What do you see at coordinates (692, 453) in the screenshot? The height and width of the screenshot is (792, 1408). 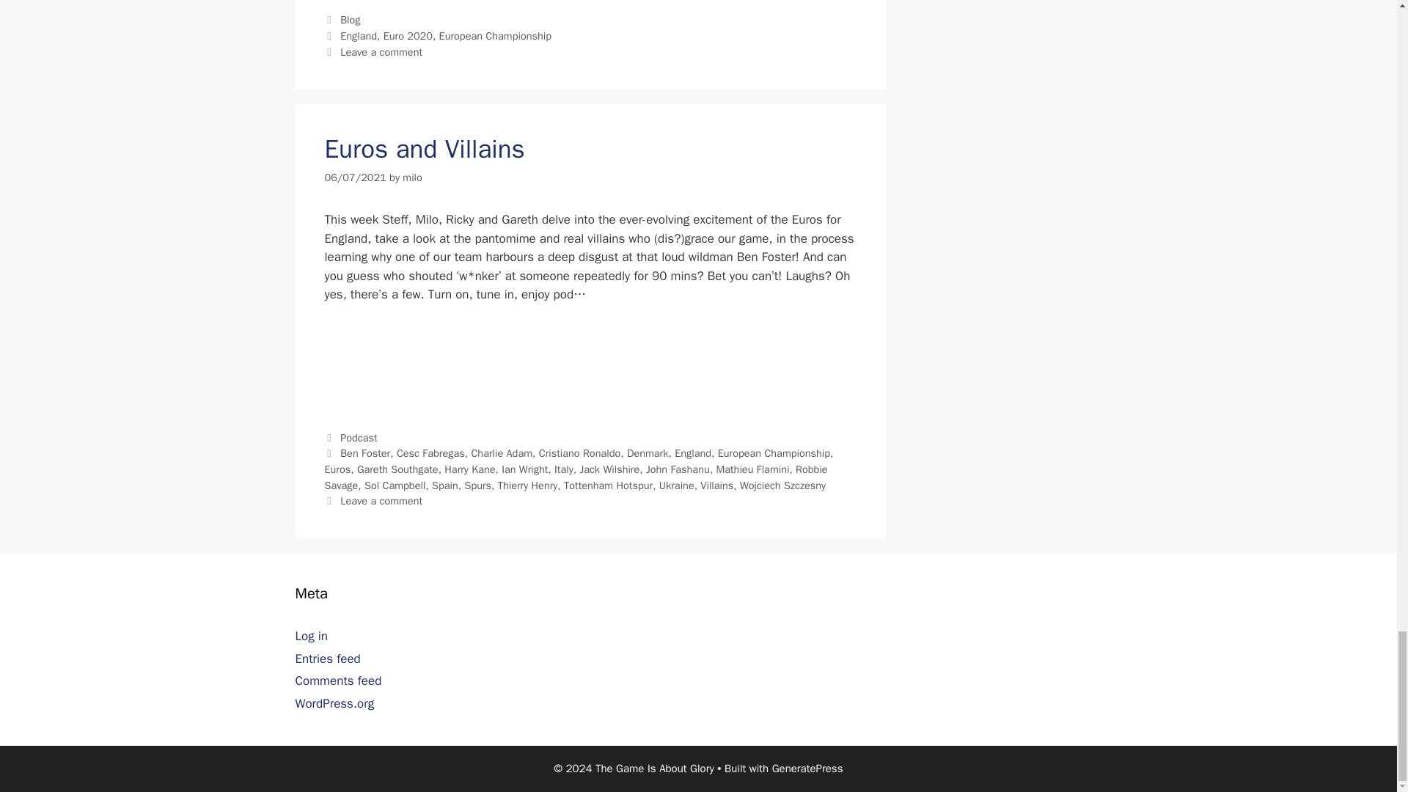 I see `England` at bounding box center [692, 453].